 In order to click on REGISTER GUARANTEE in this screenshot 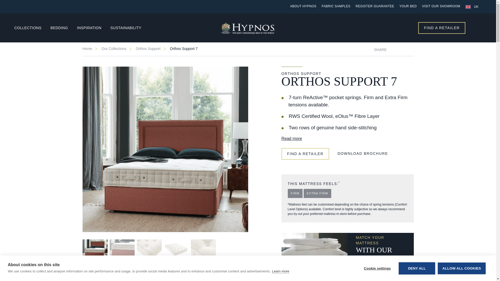, I will do `click(374, 7)`.